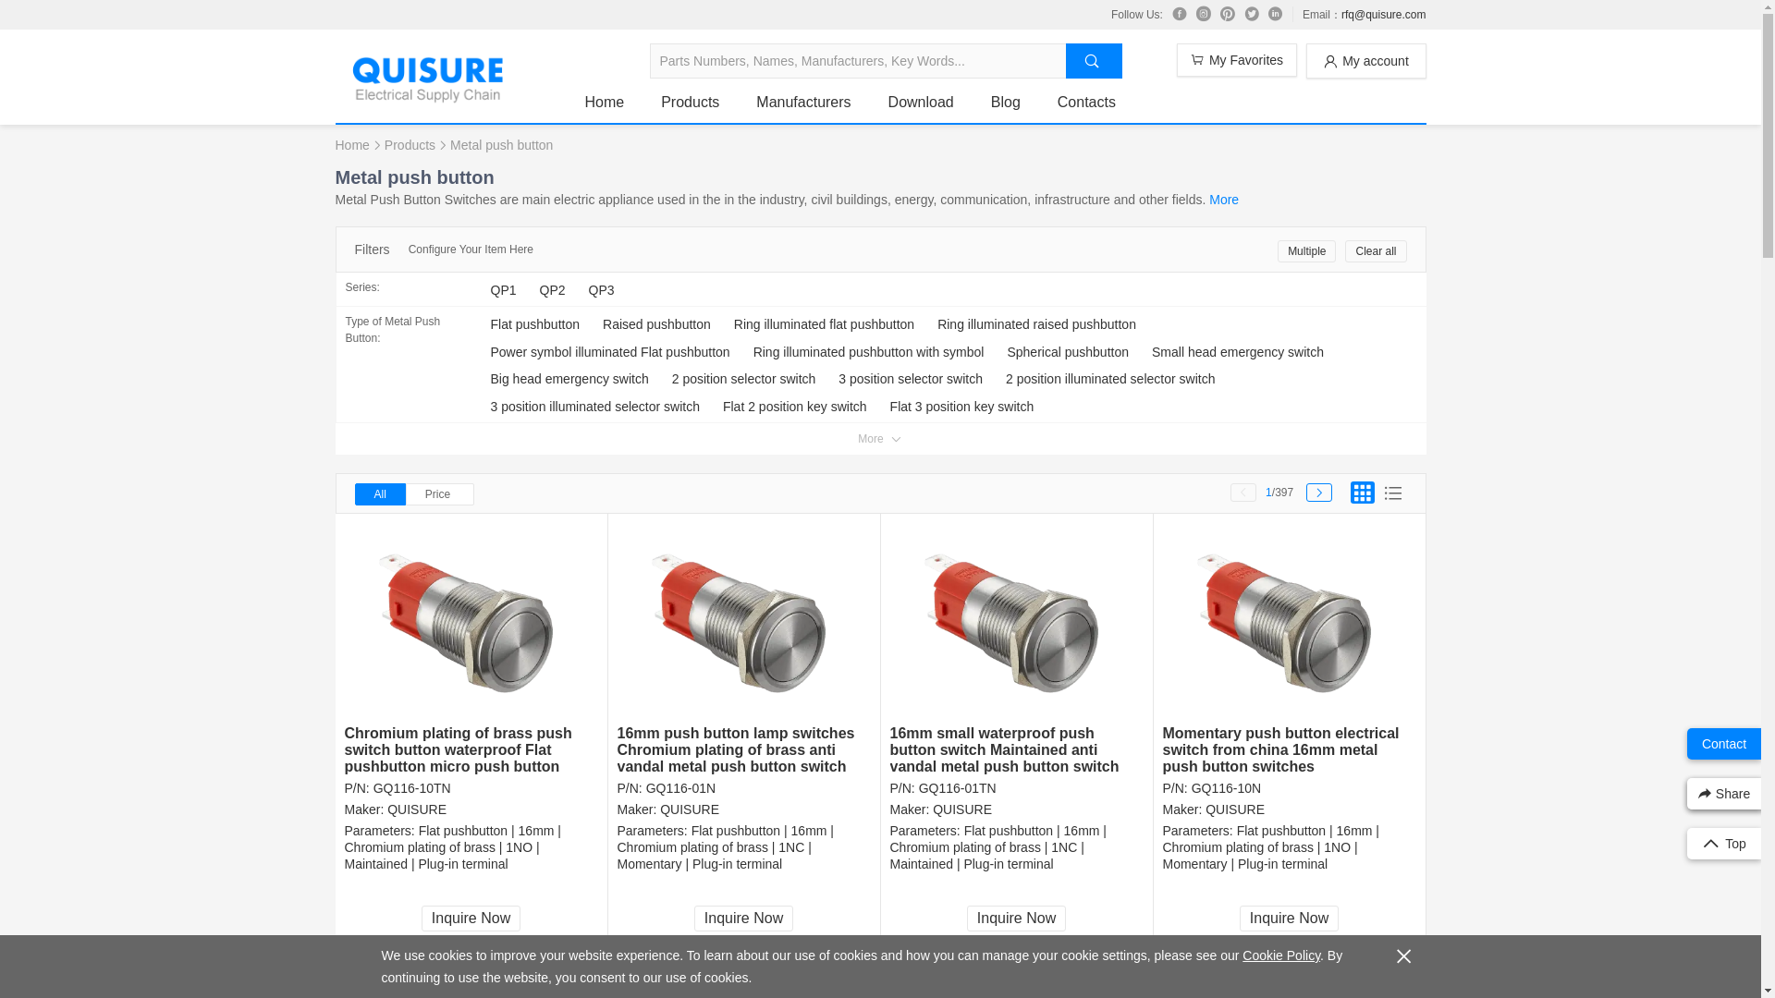 The width and height of the screenshot is (1775, 998). I want to click on facebook, so click(1180, 14).